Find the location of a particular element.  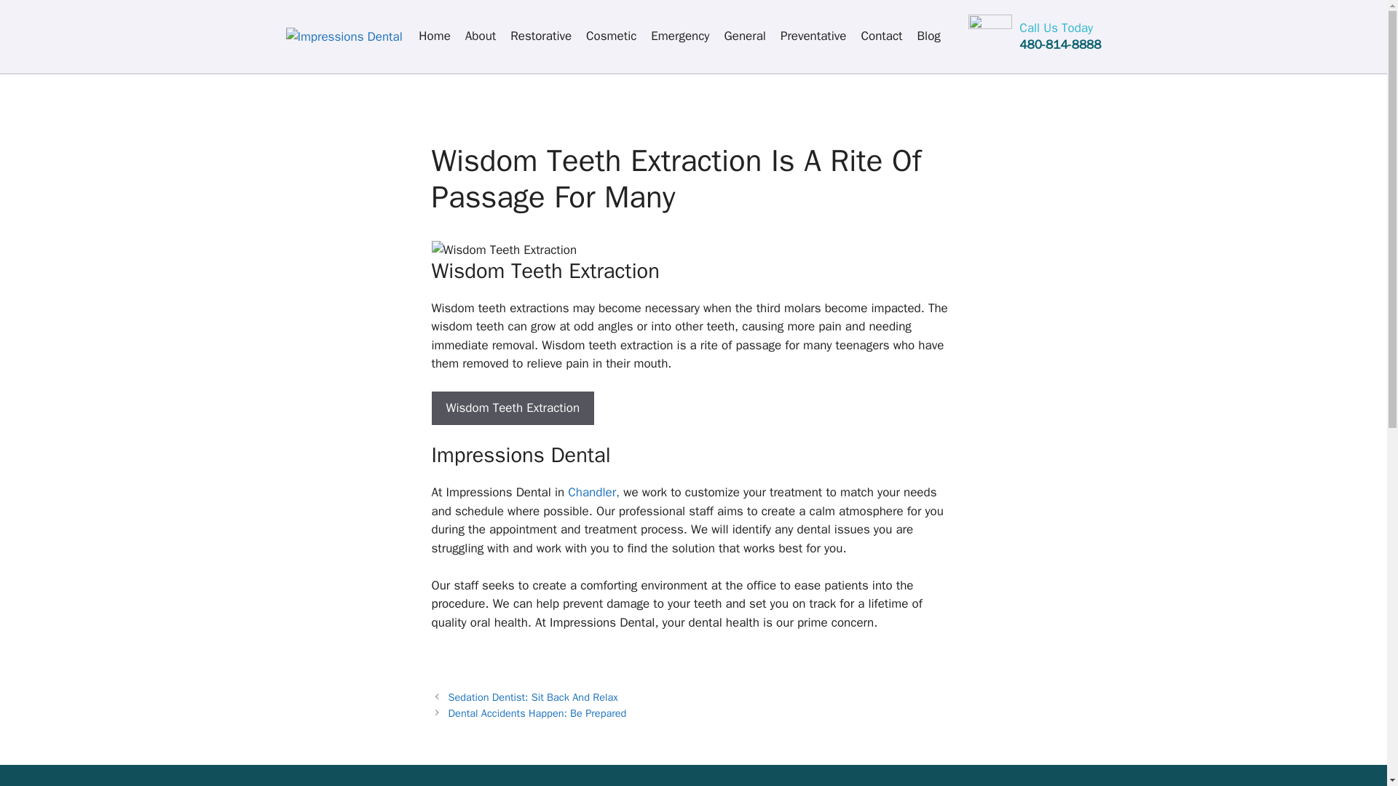

Wisdom Teeth Extraction is located at coordinates (513, 408).